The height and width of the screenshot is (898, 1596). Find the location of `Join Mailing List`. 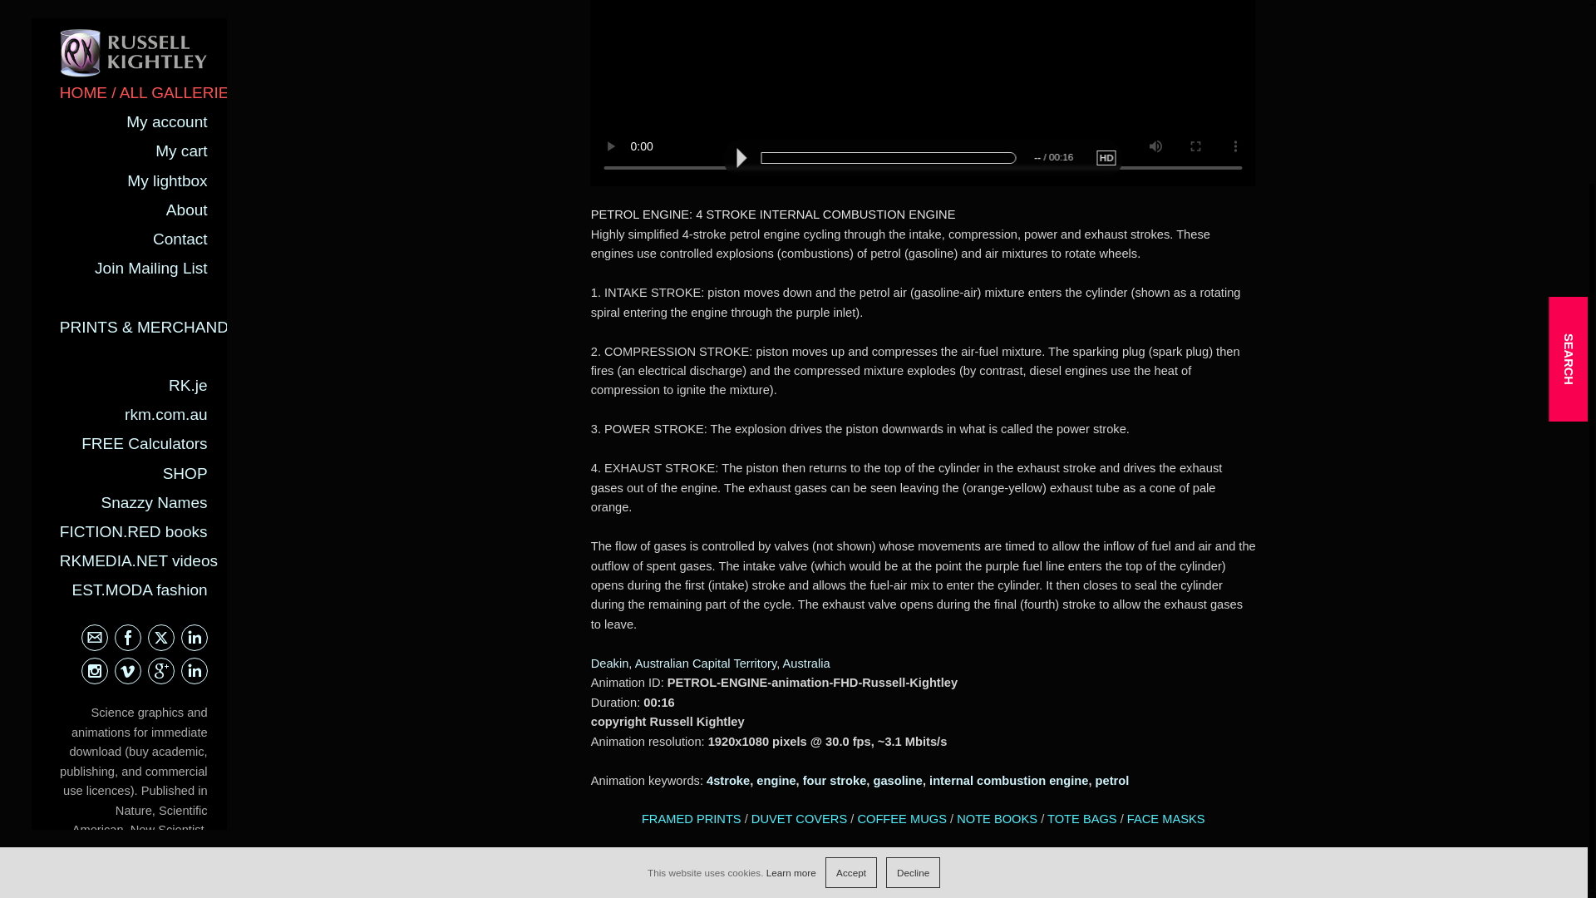

Join Mailing List is located at coordinates (150, 45).